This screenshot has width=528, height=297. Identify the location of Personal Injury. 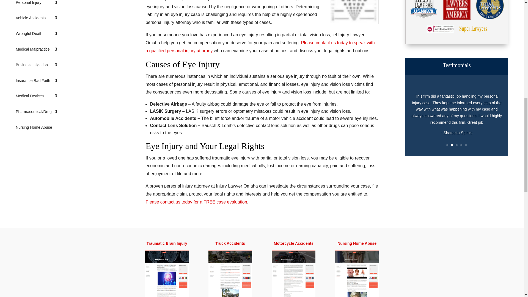
(36, 4).